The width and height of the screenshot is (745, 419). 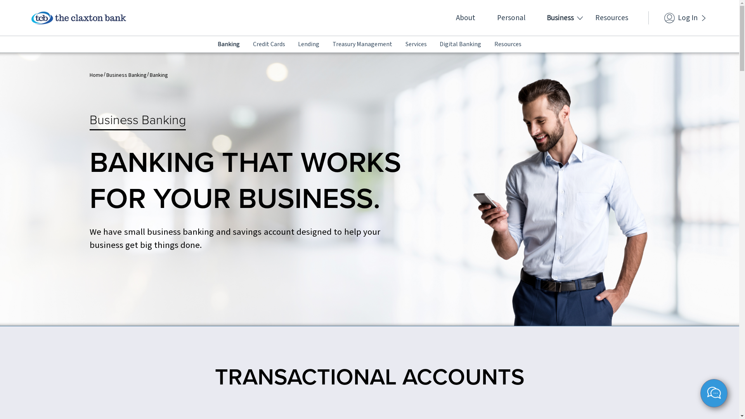 I want to click on Credit Cards, so click(x=269, y=44).